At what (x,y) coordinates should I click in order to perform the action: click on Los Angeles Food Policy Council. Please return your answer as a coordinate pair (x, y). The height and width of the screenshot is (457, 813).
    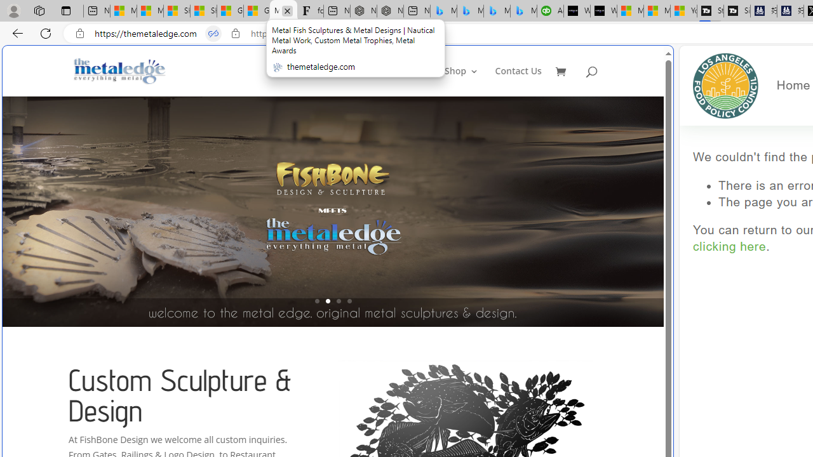
    Looking at the image, I should click on (725, 85).